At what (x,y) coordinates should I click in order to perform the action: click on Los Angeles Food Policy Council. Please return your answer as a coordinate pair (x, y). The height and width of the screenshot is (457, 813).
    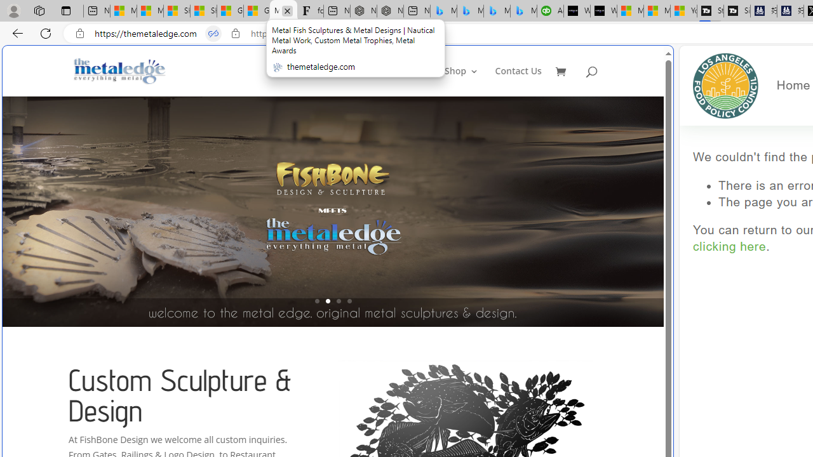
    Looking at the image, I should click on (725, 85).